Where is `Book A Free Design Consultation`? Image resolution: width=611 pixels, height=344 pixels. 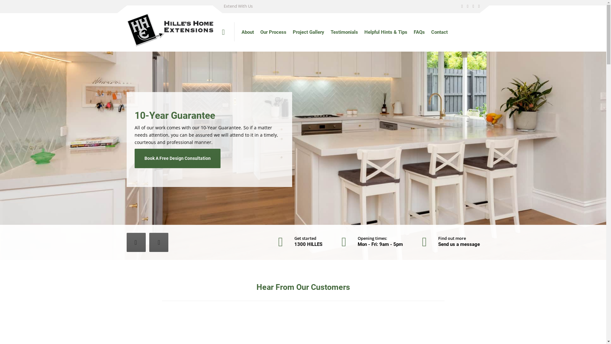 Book A Free Design Consultation is located at coordinates (295, 159).